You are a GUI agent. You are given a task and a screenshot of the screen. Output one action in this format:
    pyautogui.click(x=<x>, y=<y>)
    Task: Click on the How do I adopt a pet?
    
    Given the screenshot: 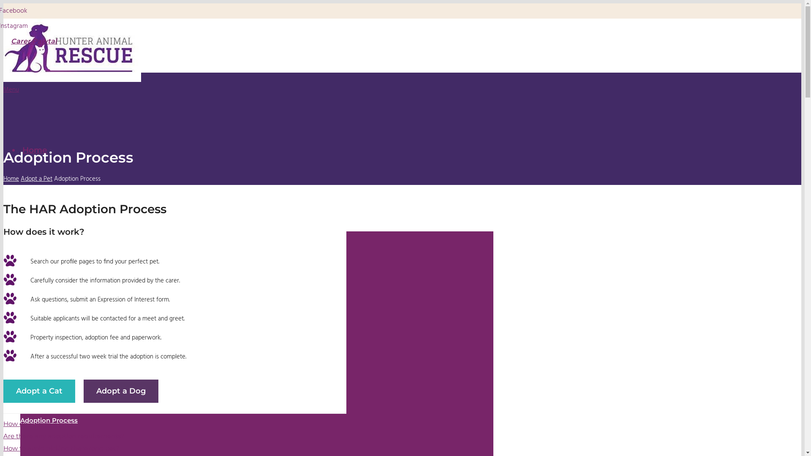 What is the action you would take?
    pyautogui.click(x=38, y=424)
    